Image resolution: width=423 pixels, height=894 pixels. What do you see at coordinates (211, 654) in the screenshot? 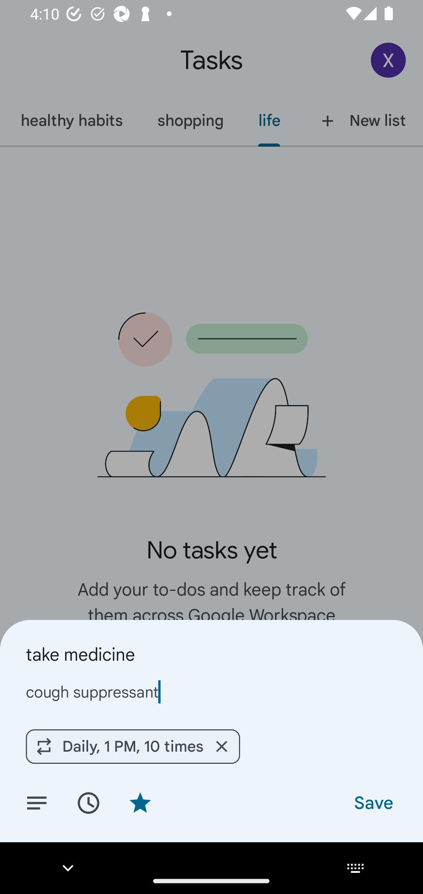
I see `take medicine` at bounding box center [211, 654].